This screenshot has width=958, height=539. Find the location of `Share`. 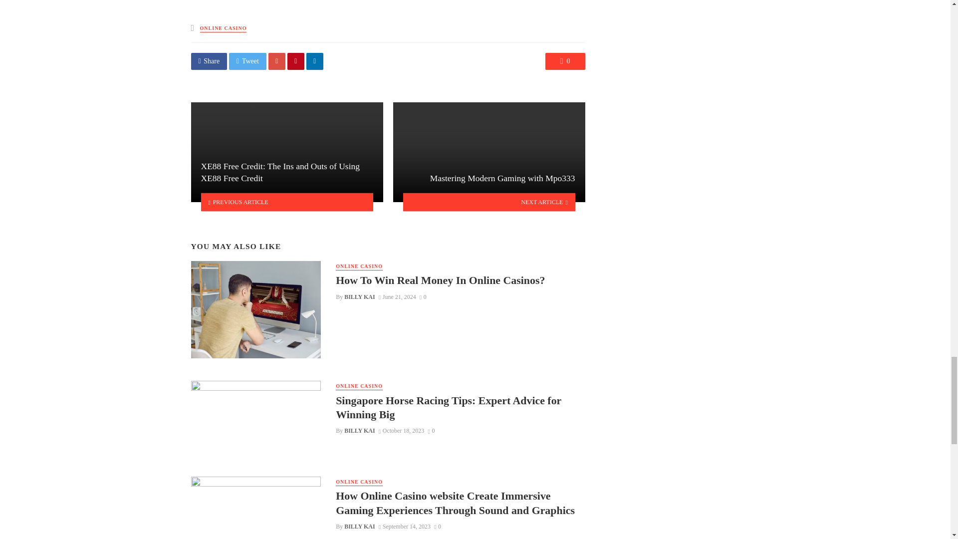

Share is located at coordinates (209, 61).